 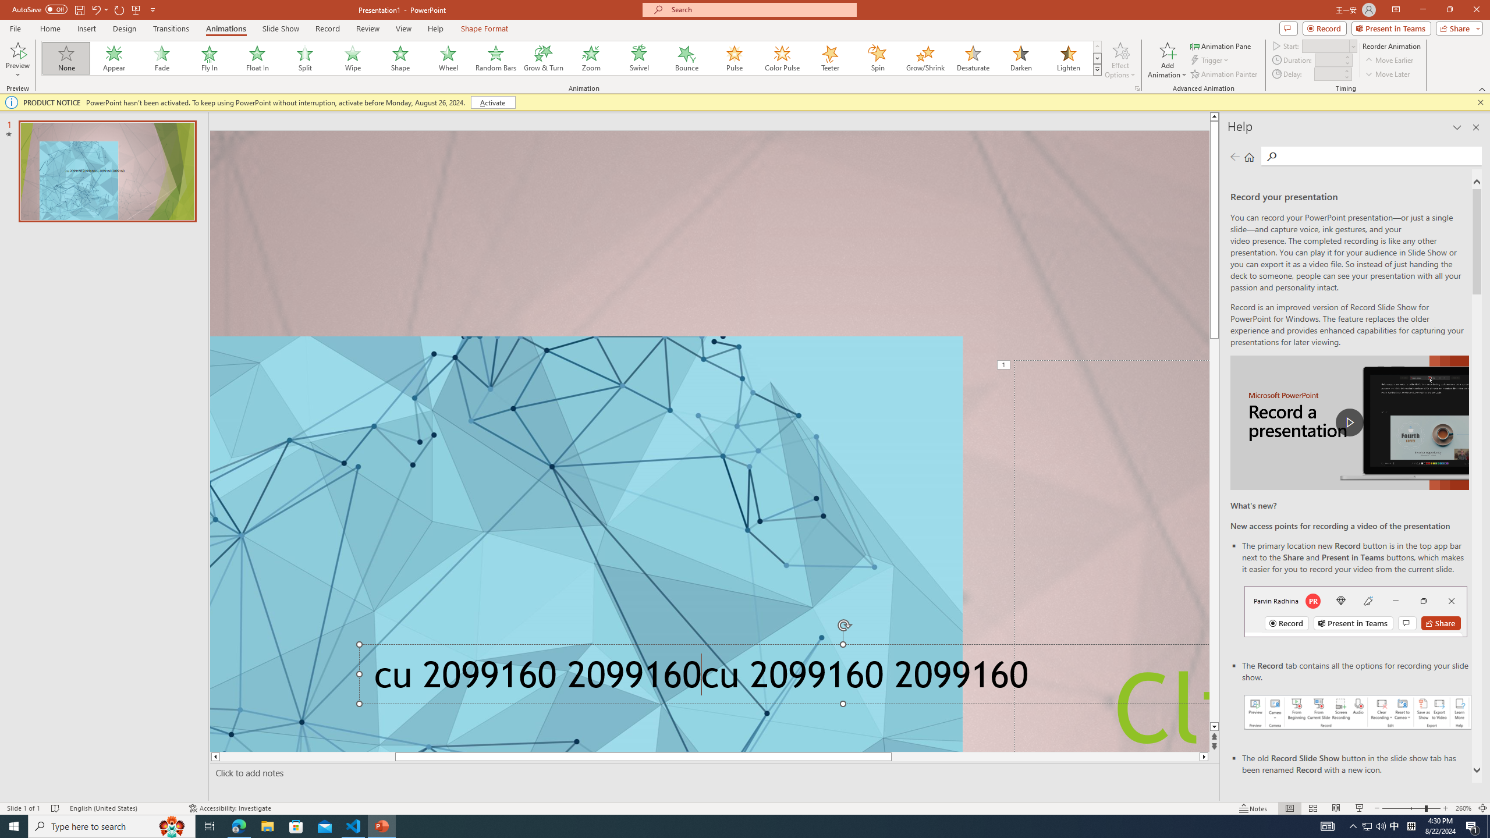 I want to click on Wheel, so click(x=448, y=58).